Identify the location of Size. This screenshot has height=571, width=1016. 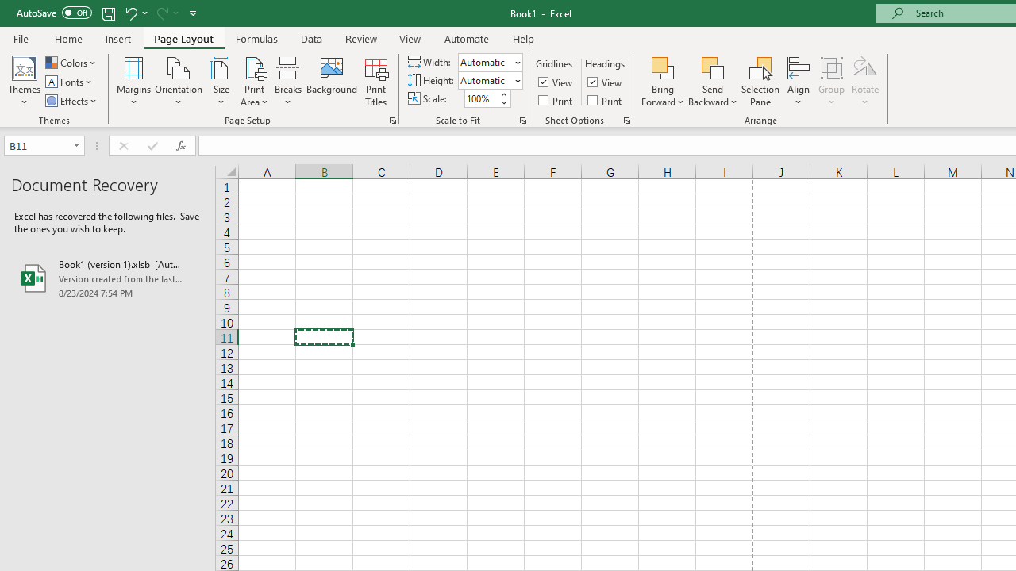
(221, 81).